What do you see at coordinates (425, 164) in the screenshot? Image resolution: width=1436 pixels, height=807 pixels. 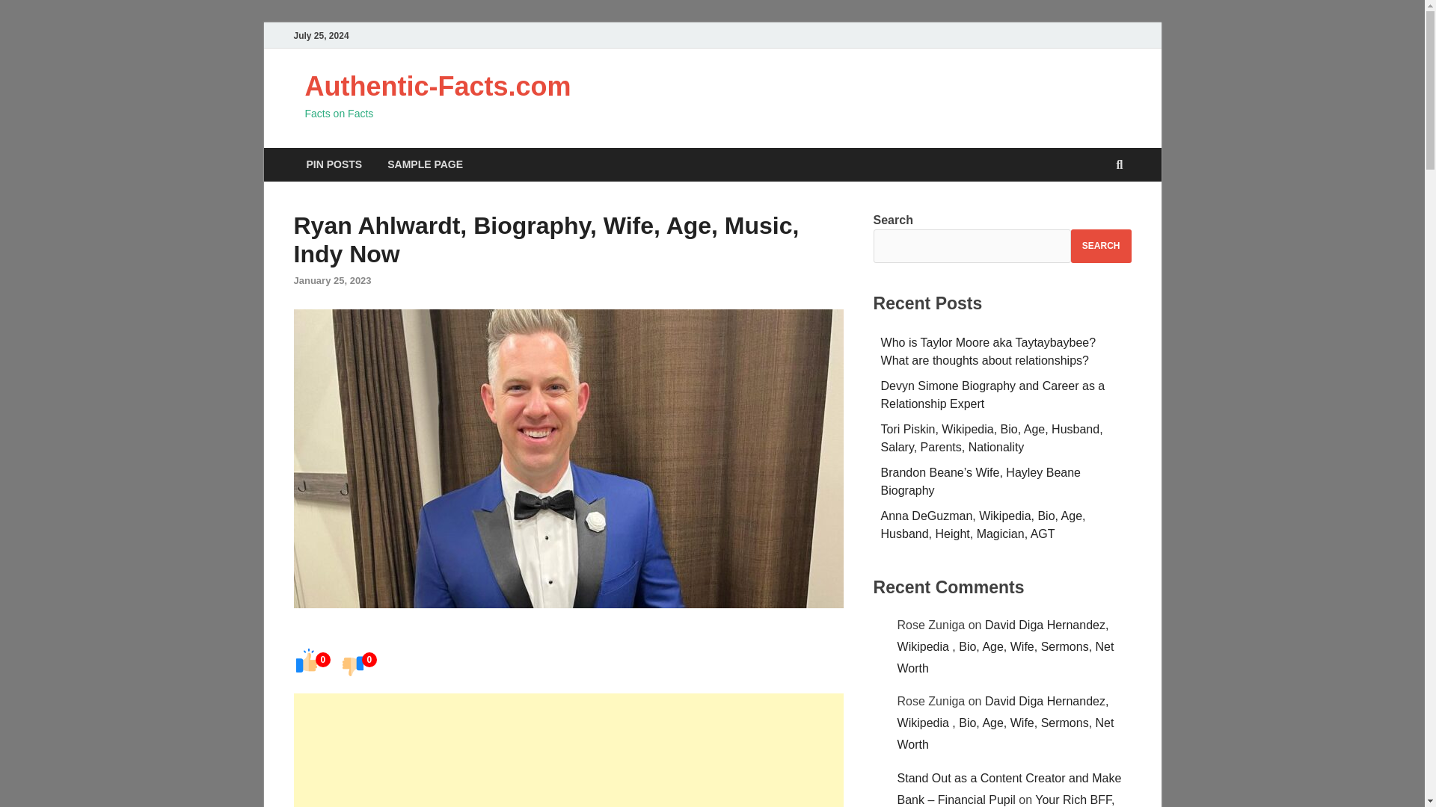 I see `SAMPLE PAGE` at bounding box center [425, 164].